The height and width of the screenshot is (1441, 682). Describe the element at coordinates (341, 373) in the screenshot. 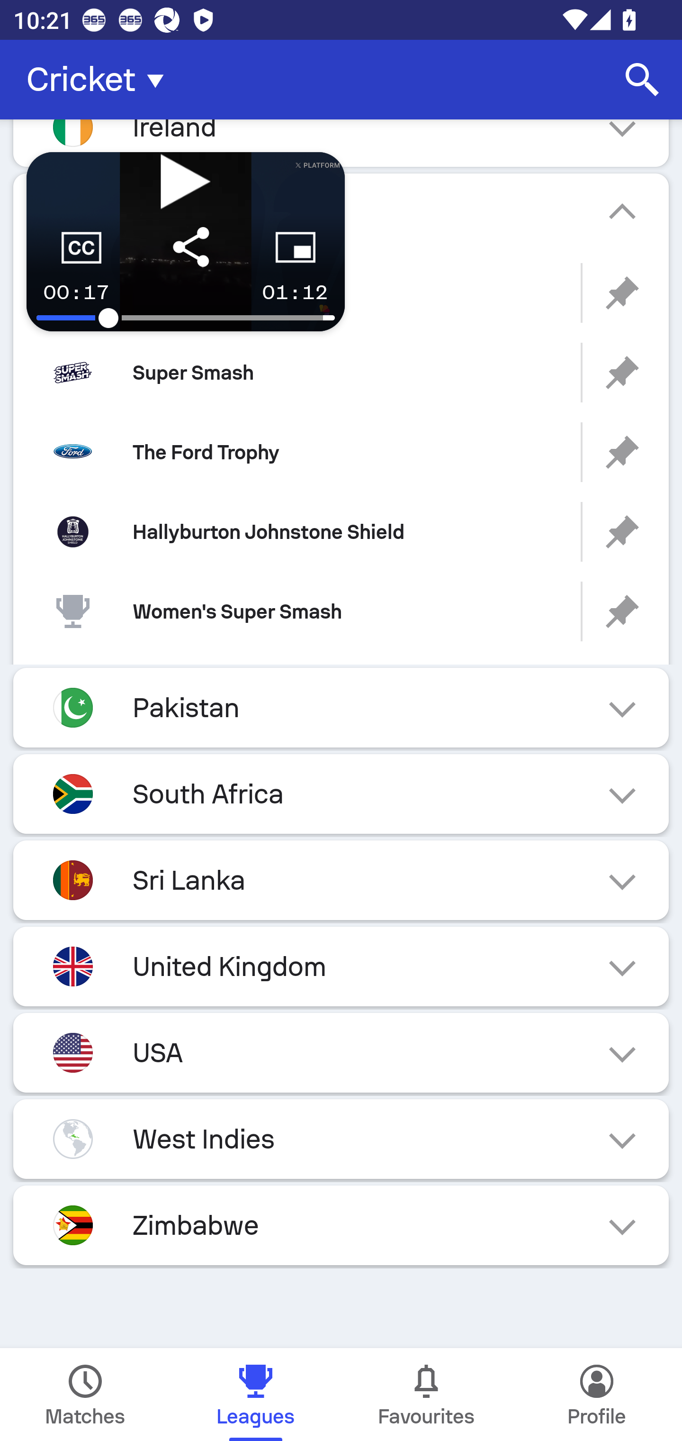

I see `Super Smash` at that location.